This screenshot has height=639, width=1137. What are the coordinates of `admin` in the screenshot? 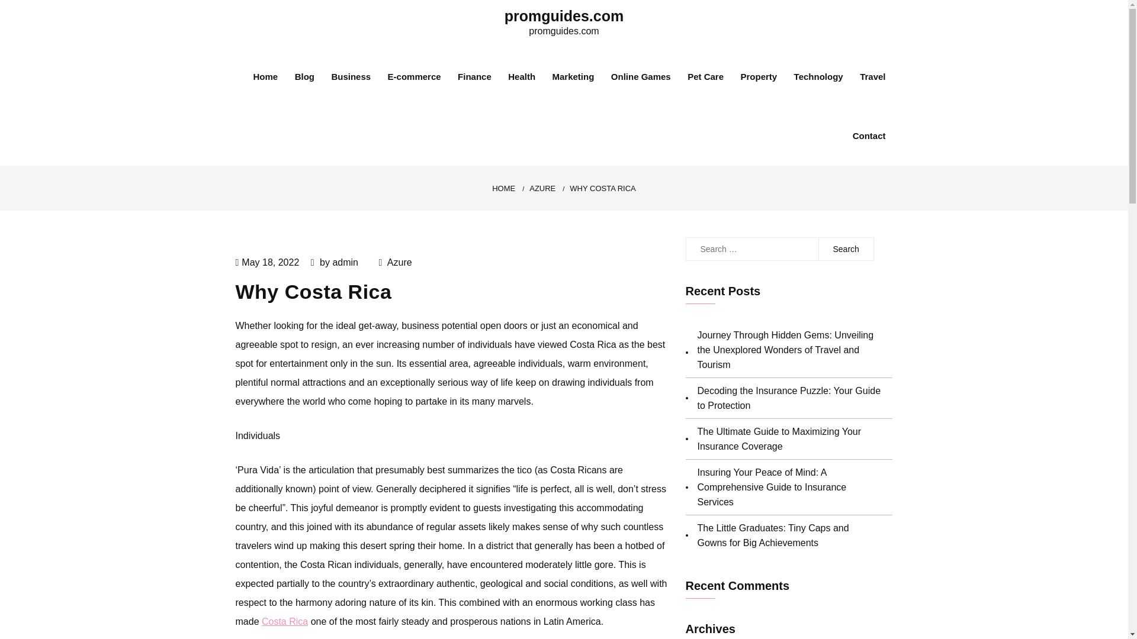 It's located at (345, 263).